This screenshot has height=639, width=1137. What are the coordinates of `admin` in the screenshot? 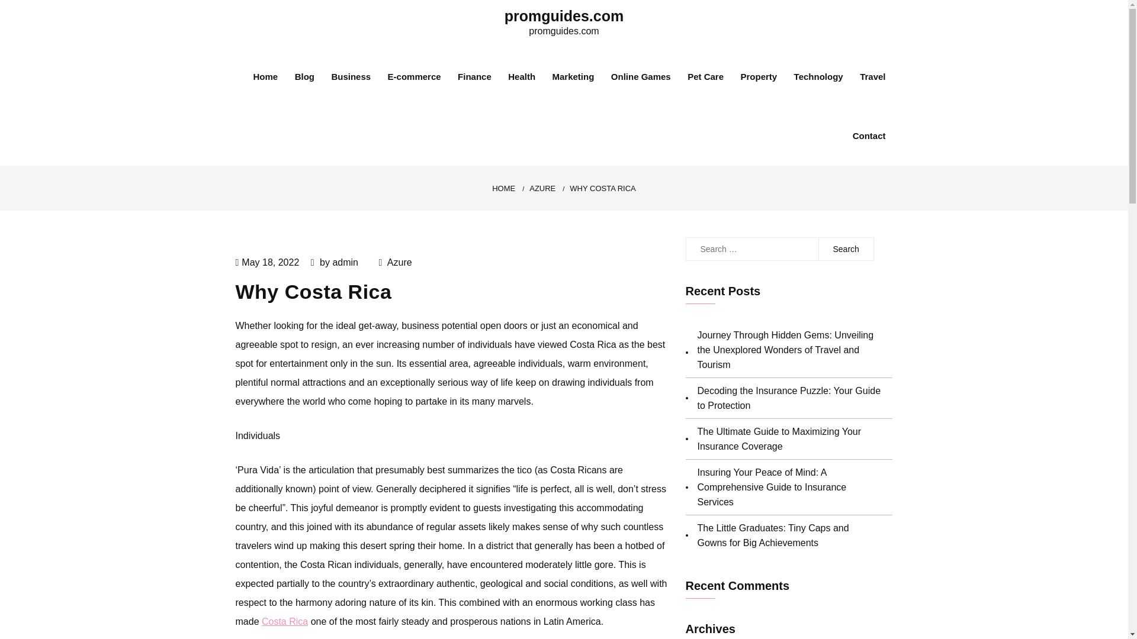 It's located at (345, 263).